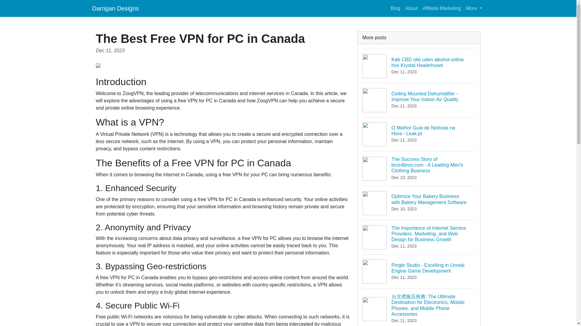 The width and height of the screenshot is (581, 326). I want to click on Blog, so click(395, 8).